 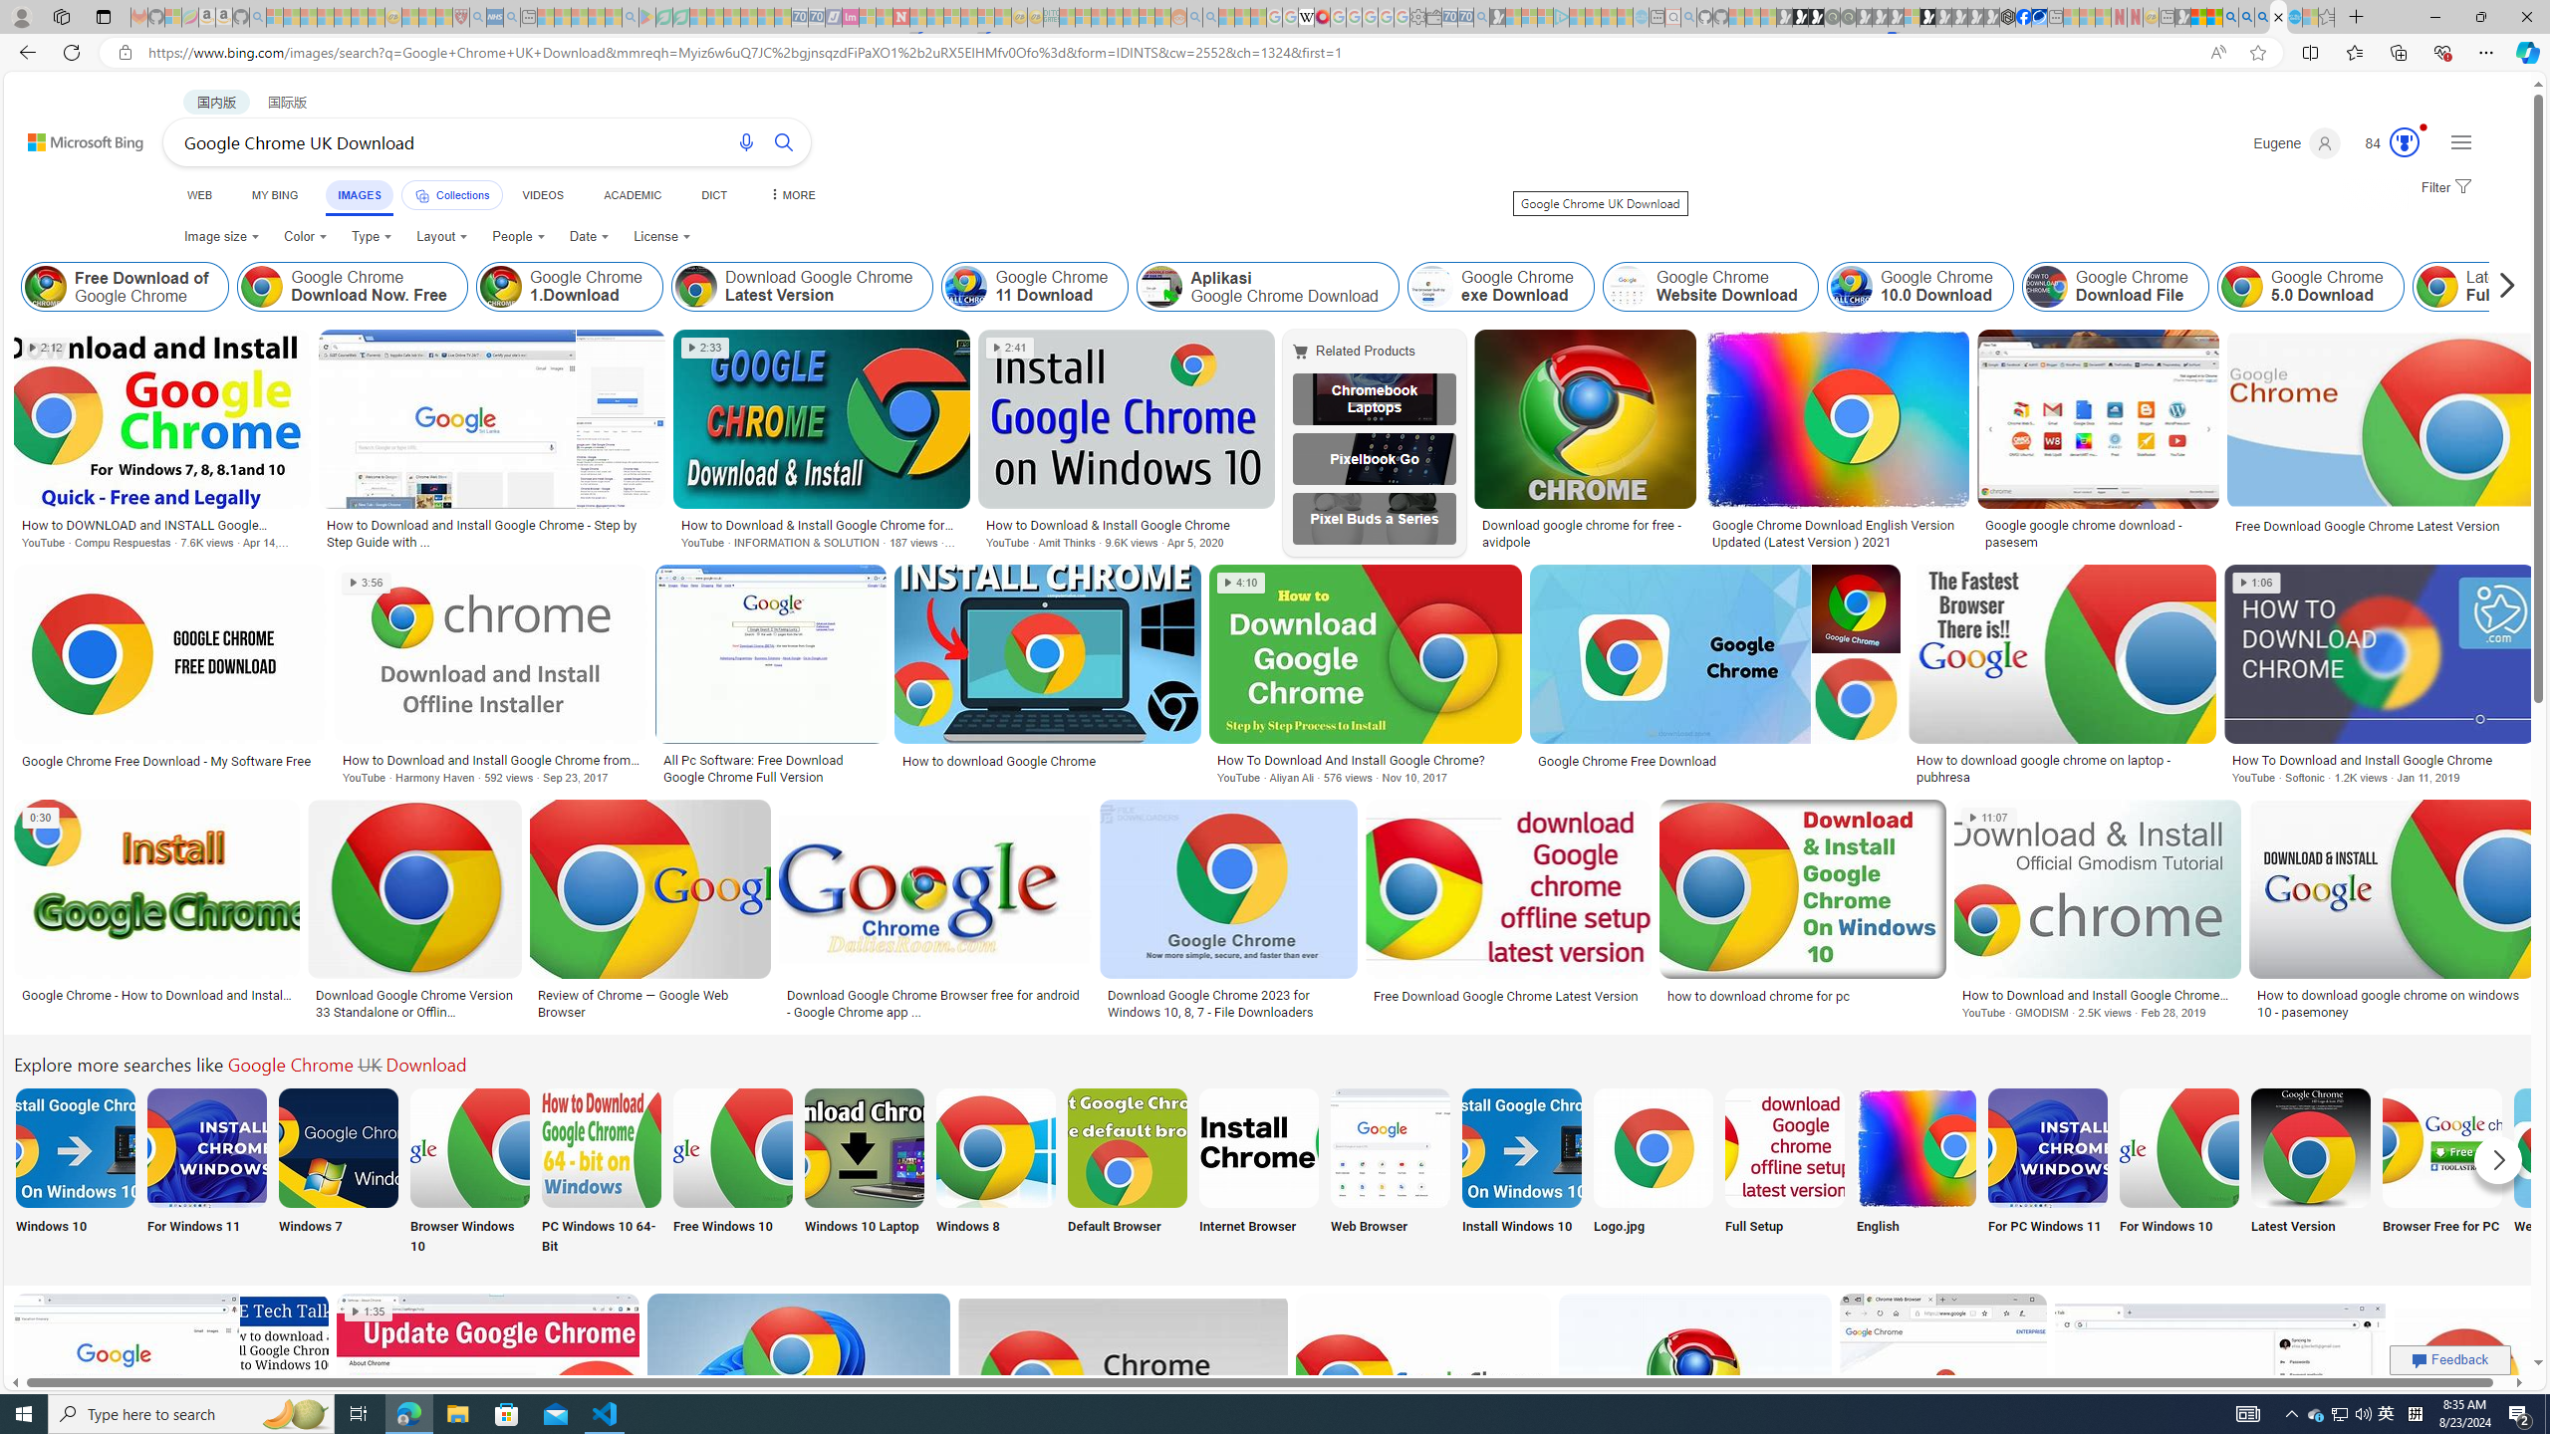 What do you see at coordinates (263, 287) in the screenshot?
I see `Google Chrome Download Now. Free` at bounding box center [263, 287].